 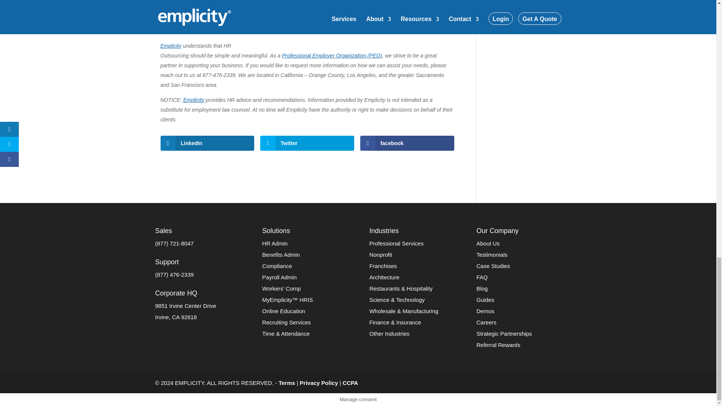 I want to click on great way to engage and retain, so click(x=340, y=31).